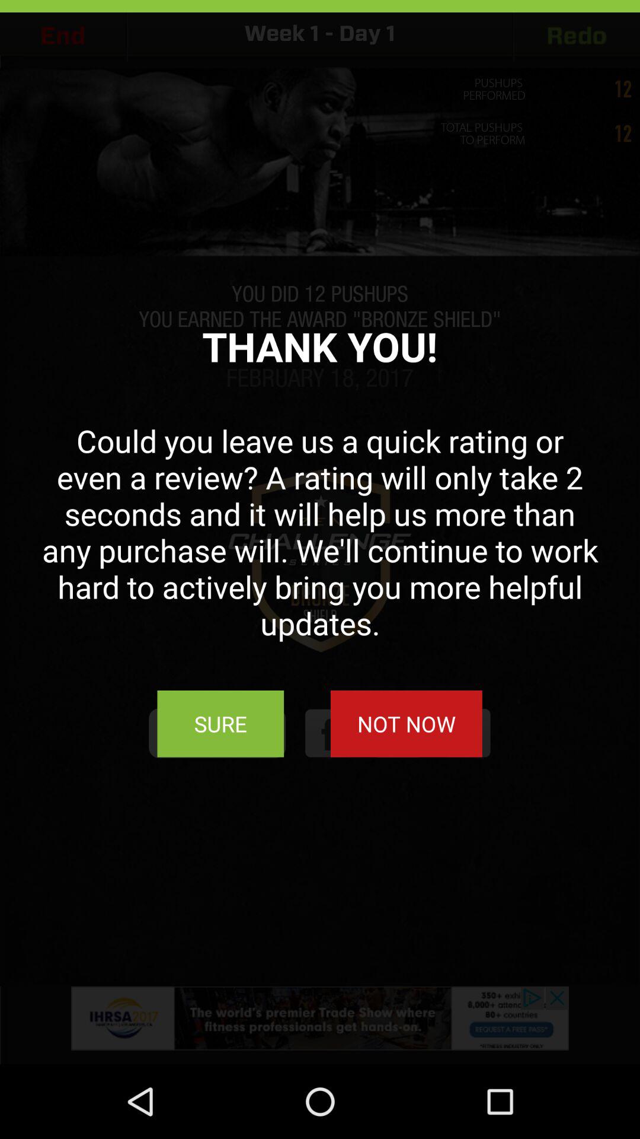  What do you see at coordinates (220, 724) in the screenshot?
I see `swipe until sure` at bounding box center [220, 724].